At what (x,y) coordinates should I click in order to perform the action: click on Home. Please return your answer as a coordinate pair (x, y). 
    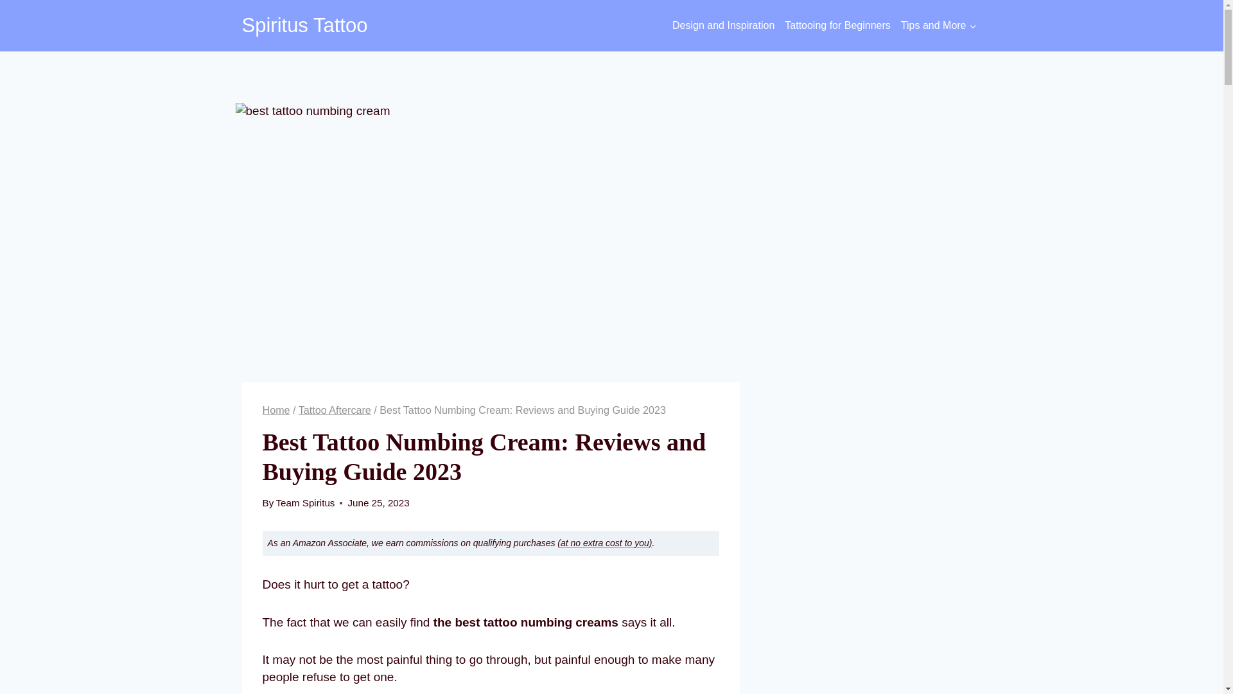
    Looking at the image, I should click on (275, 409).